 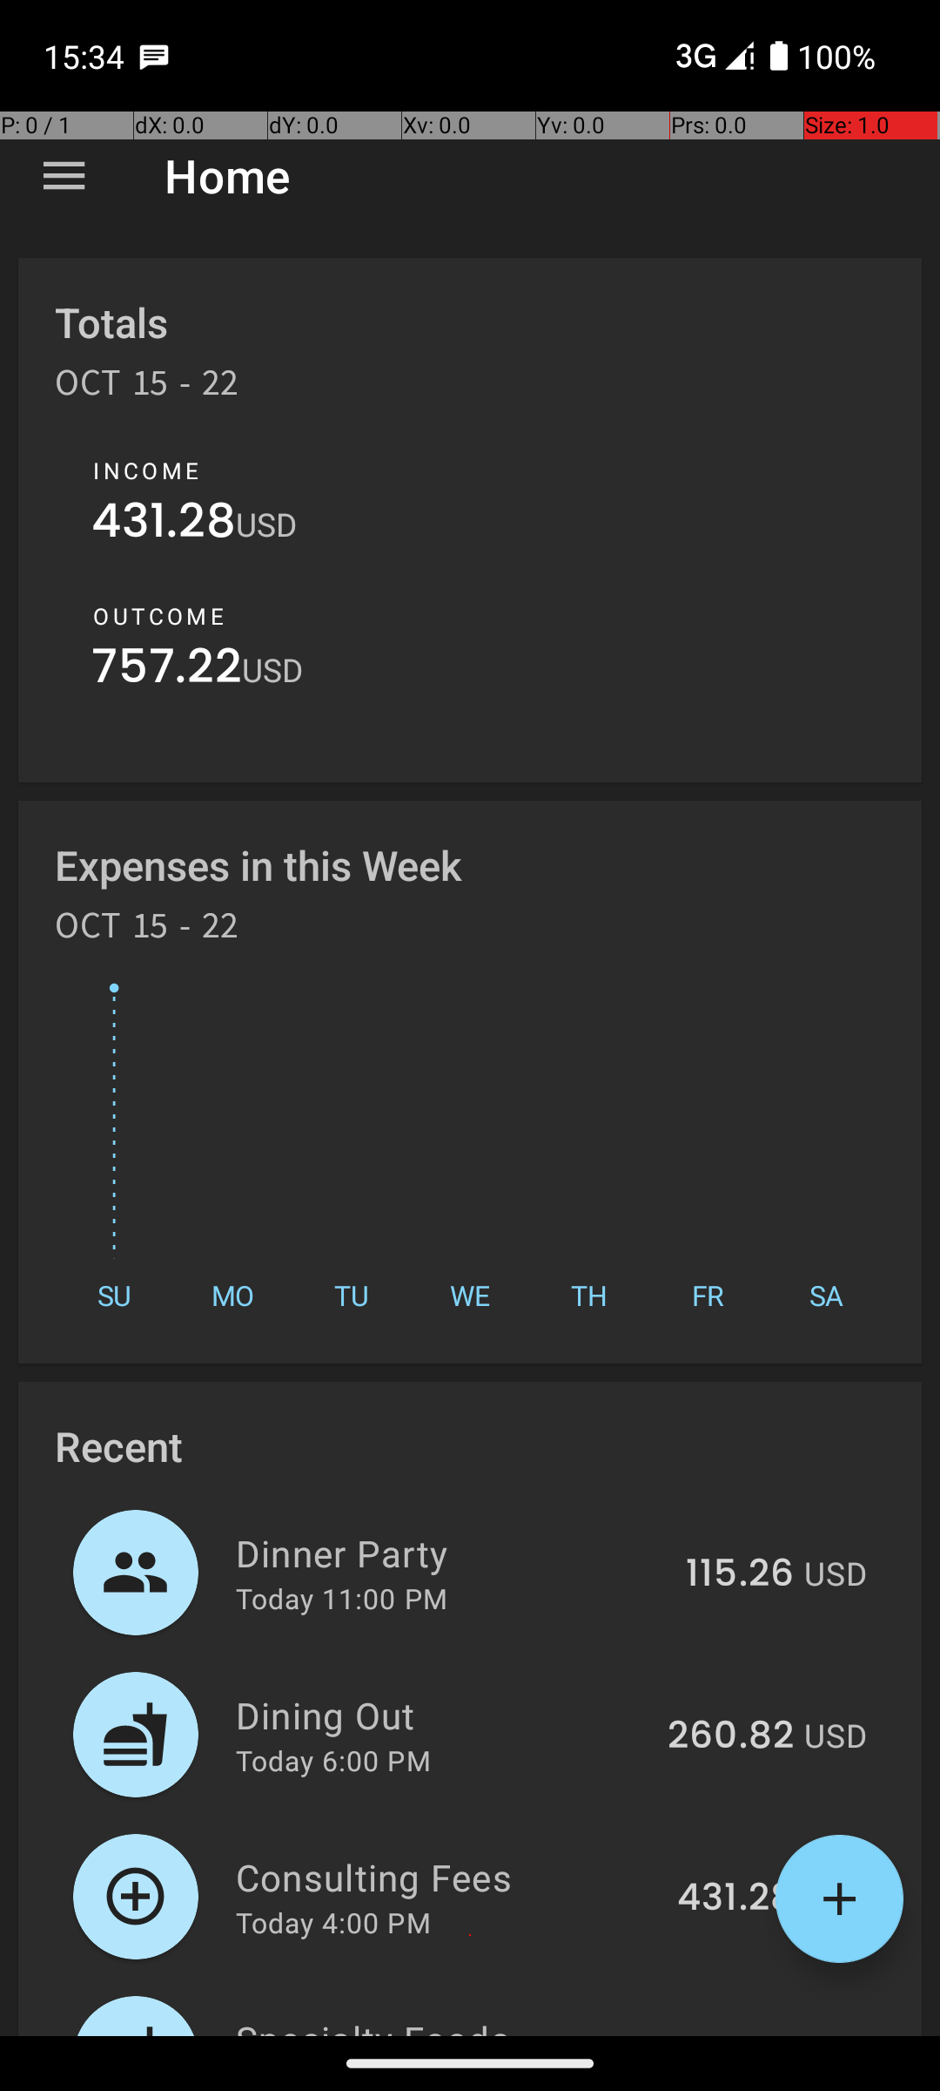 What do you see at coordinates (446, 1877) in the screenshot?
I see `Consulting Fees` at bounding box center [446, 1877].